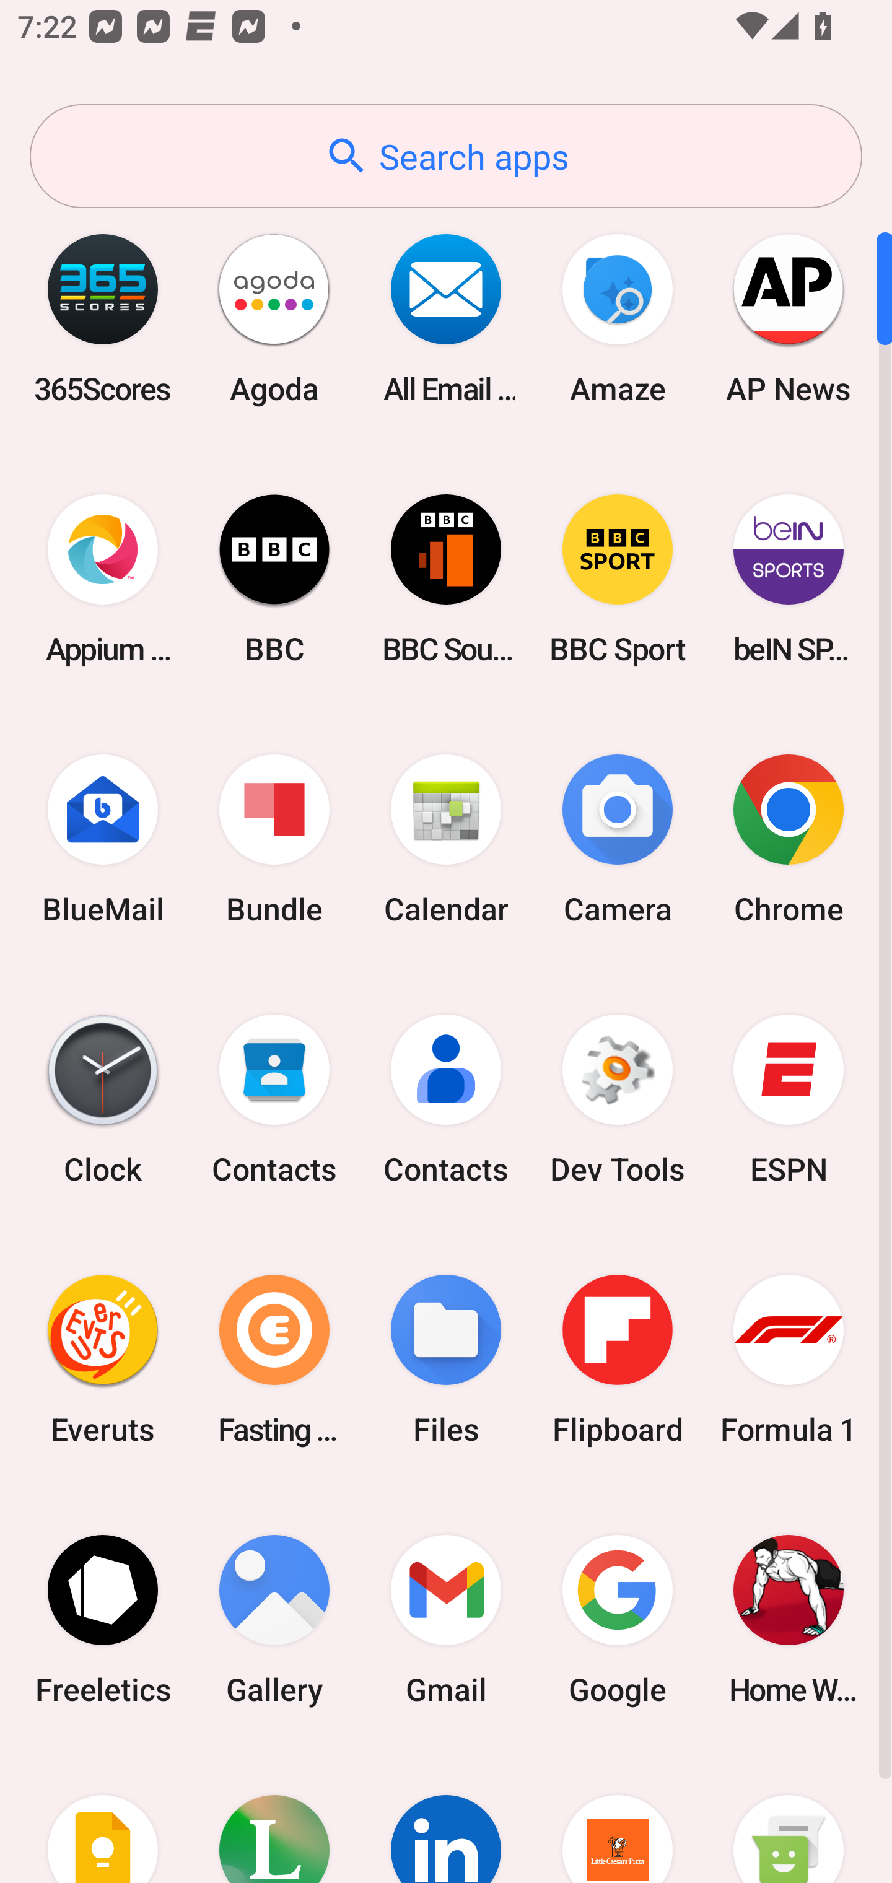  Describe the element at coordinates (789, 1099) in the screenshot. I see `ESPN` at that location.